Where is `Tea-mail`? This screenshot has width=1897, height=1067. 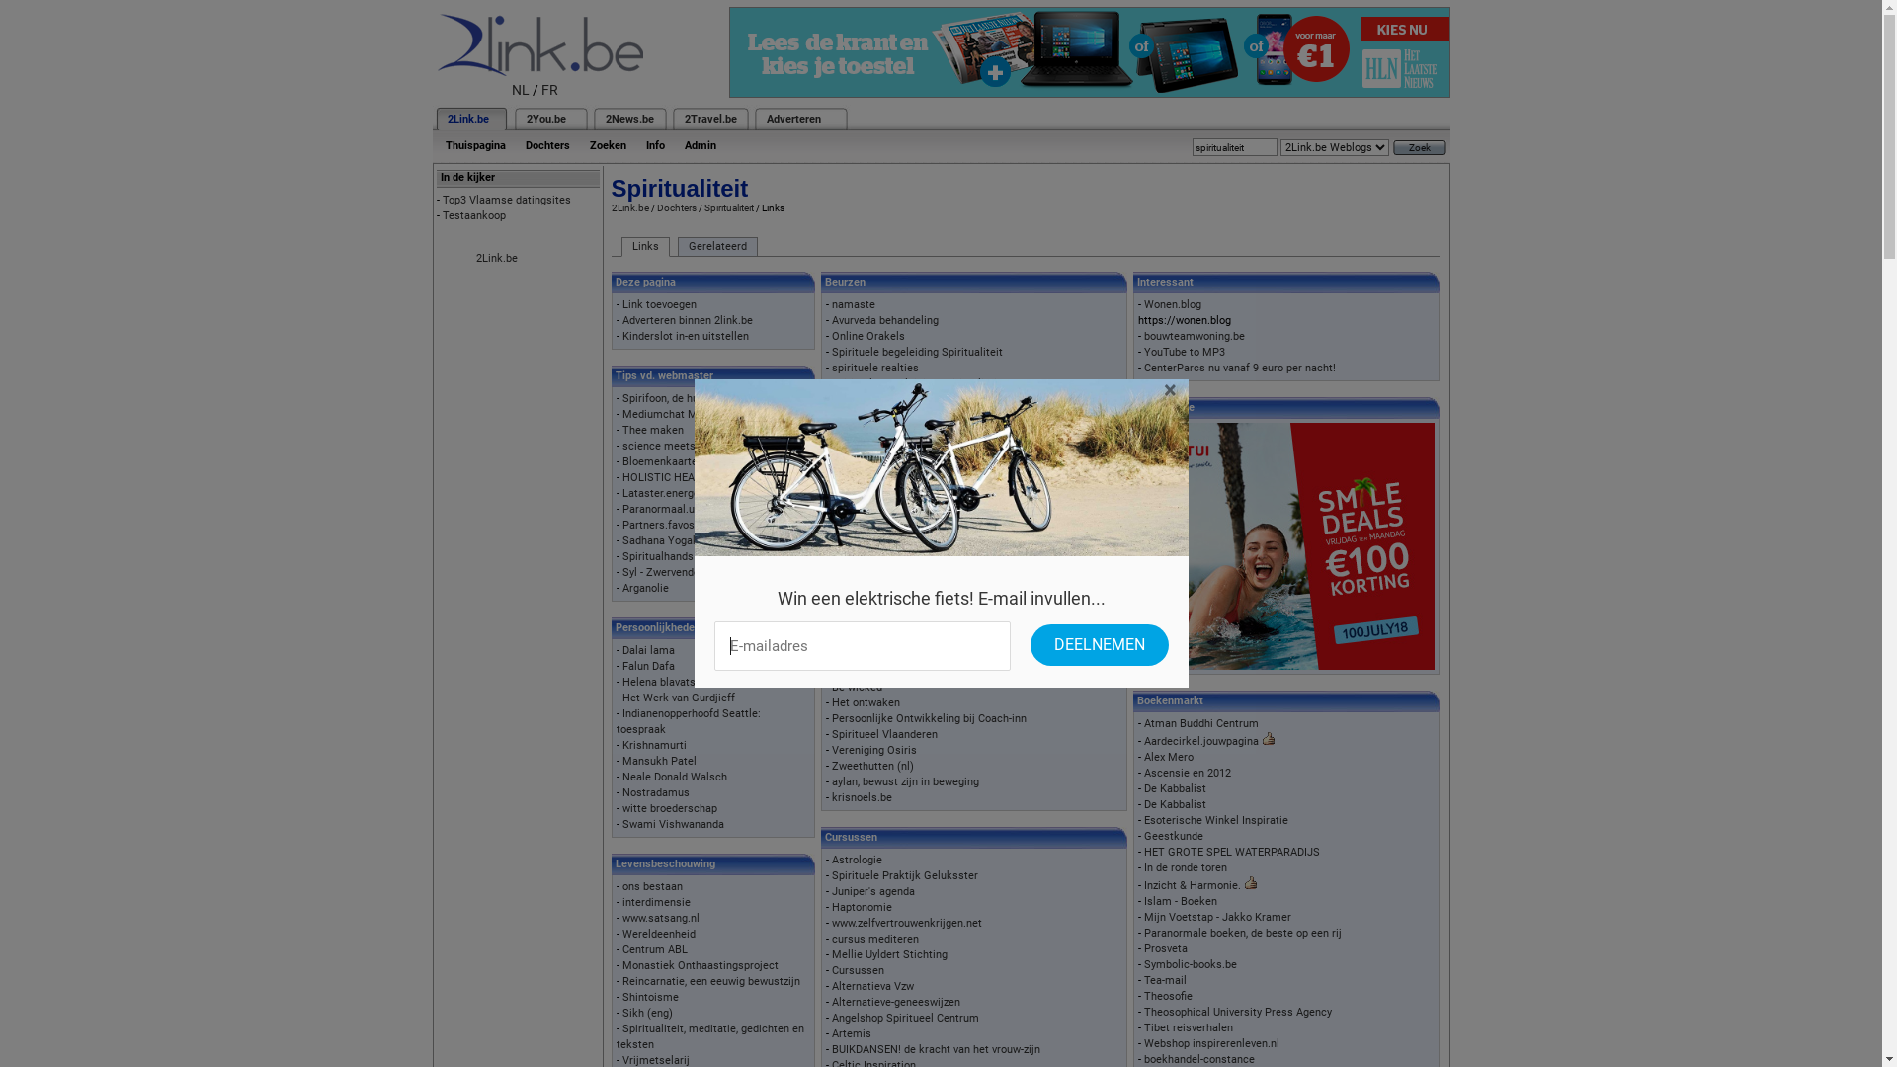 Tea-mail is located at coordinates (1166, 980).